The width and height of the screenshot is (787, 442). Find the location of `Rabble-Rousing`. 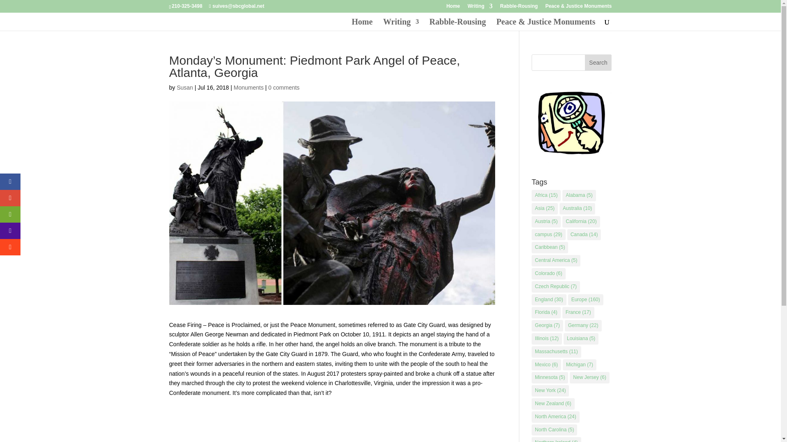

Rabble-Rousing is located at coordinates (458, 25).